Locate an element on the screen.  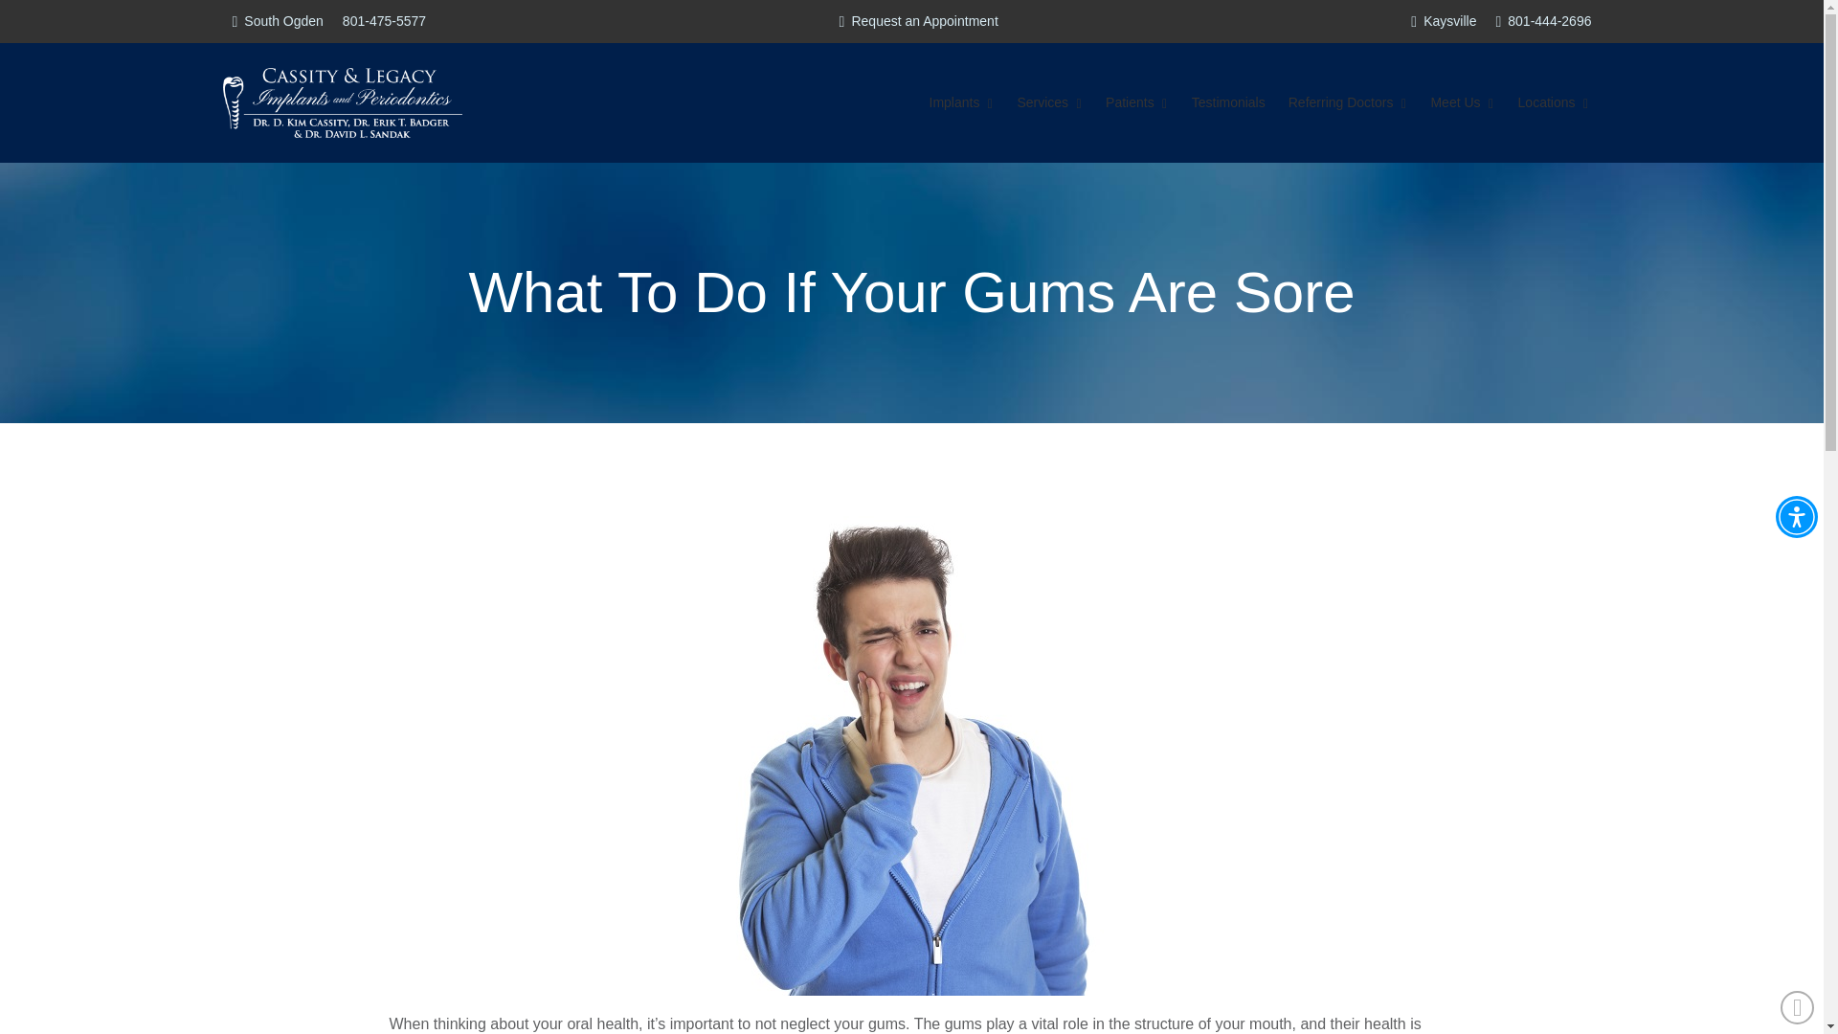
801-475-5577 is located at coordinates (384, 21).